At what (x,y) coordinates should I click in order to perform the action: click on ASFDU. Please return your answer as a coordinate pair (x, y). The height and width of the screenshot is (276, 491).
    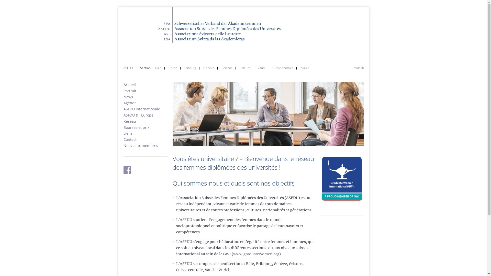
    Looking at the image, I should click on (128, 68).